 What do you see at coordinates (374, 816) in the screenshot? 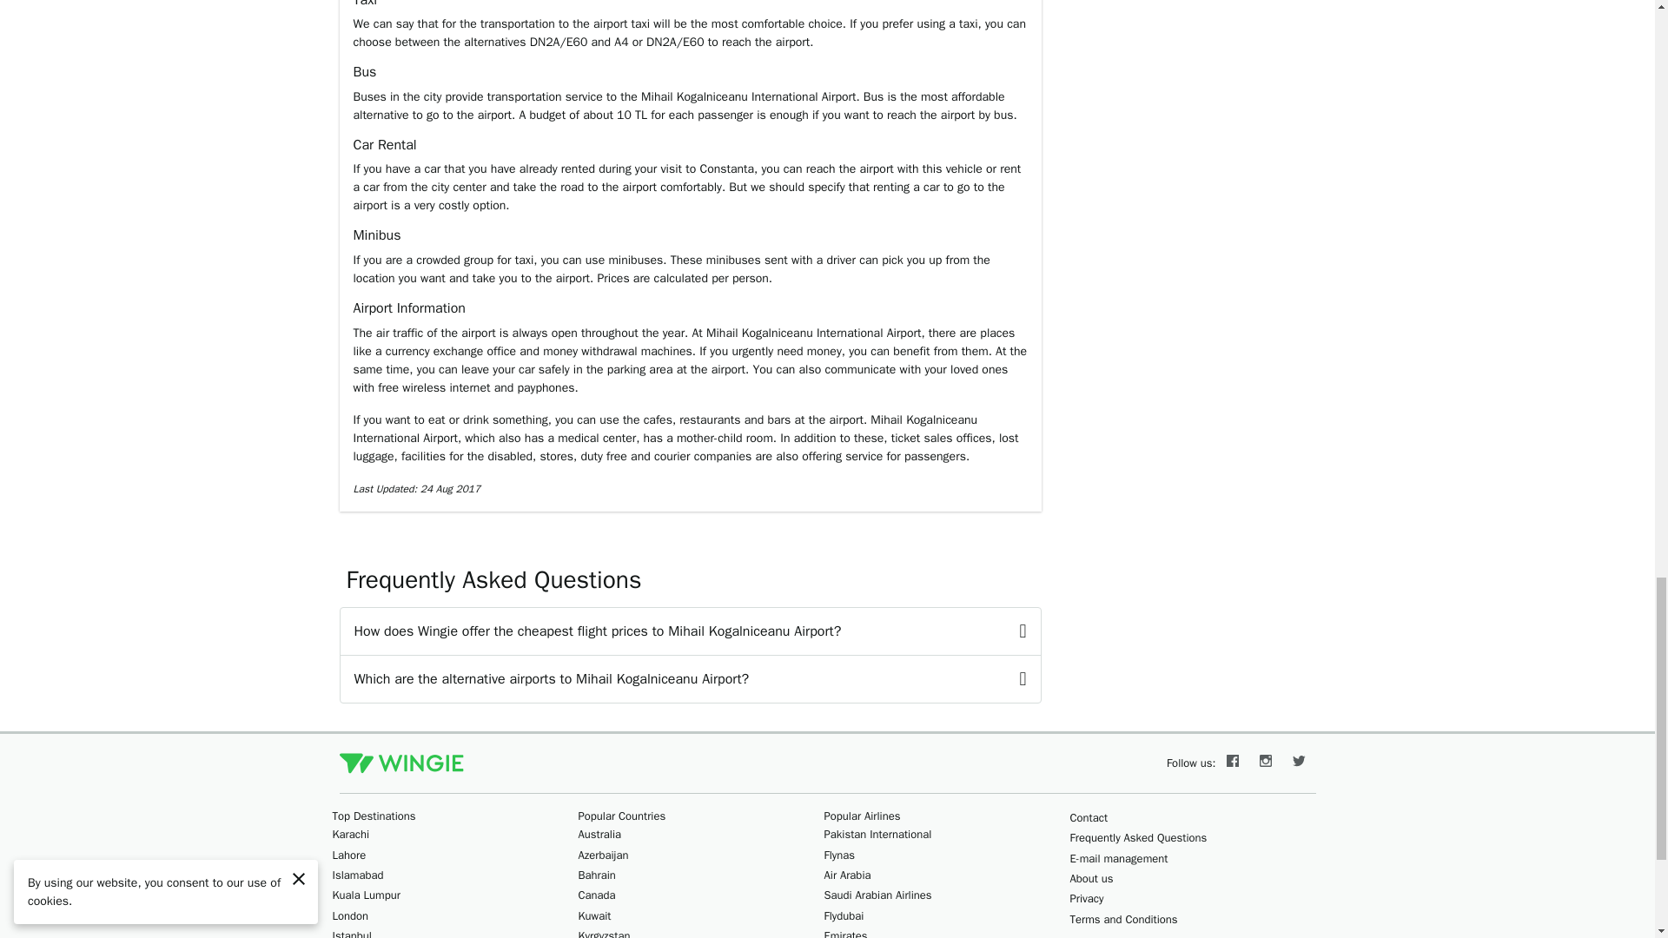
I see `Top Destinations` at bounding box center [374, 816].